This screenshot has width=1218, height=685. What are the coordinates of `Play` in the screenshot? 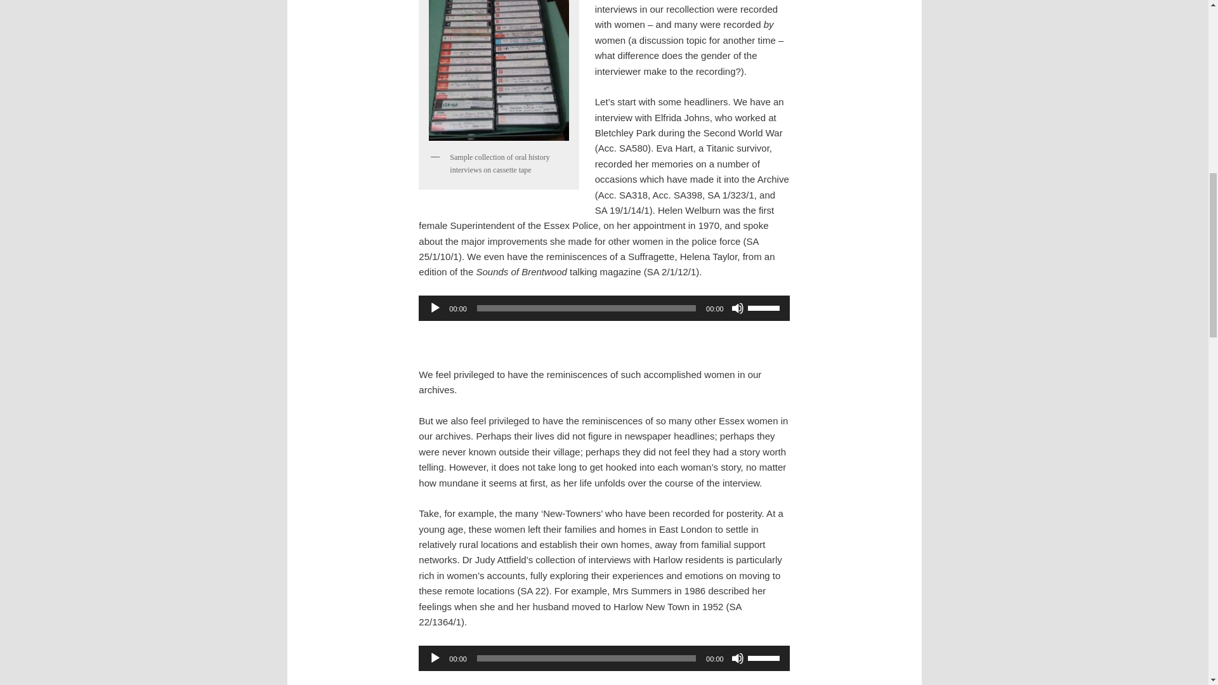 It's located at (435, 658).